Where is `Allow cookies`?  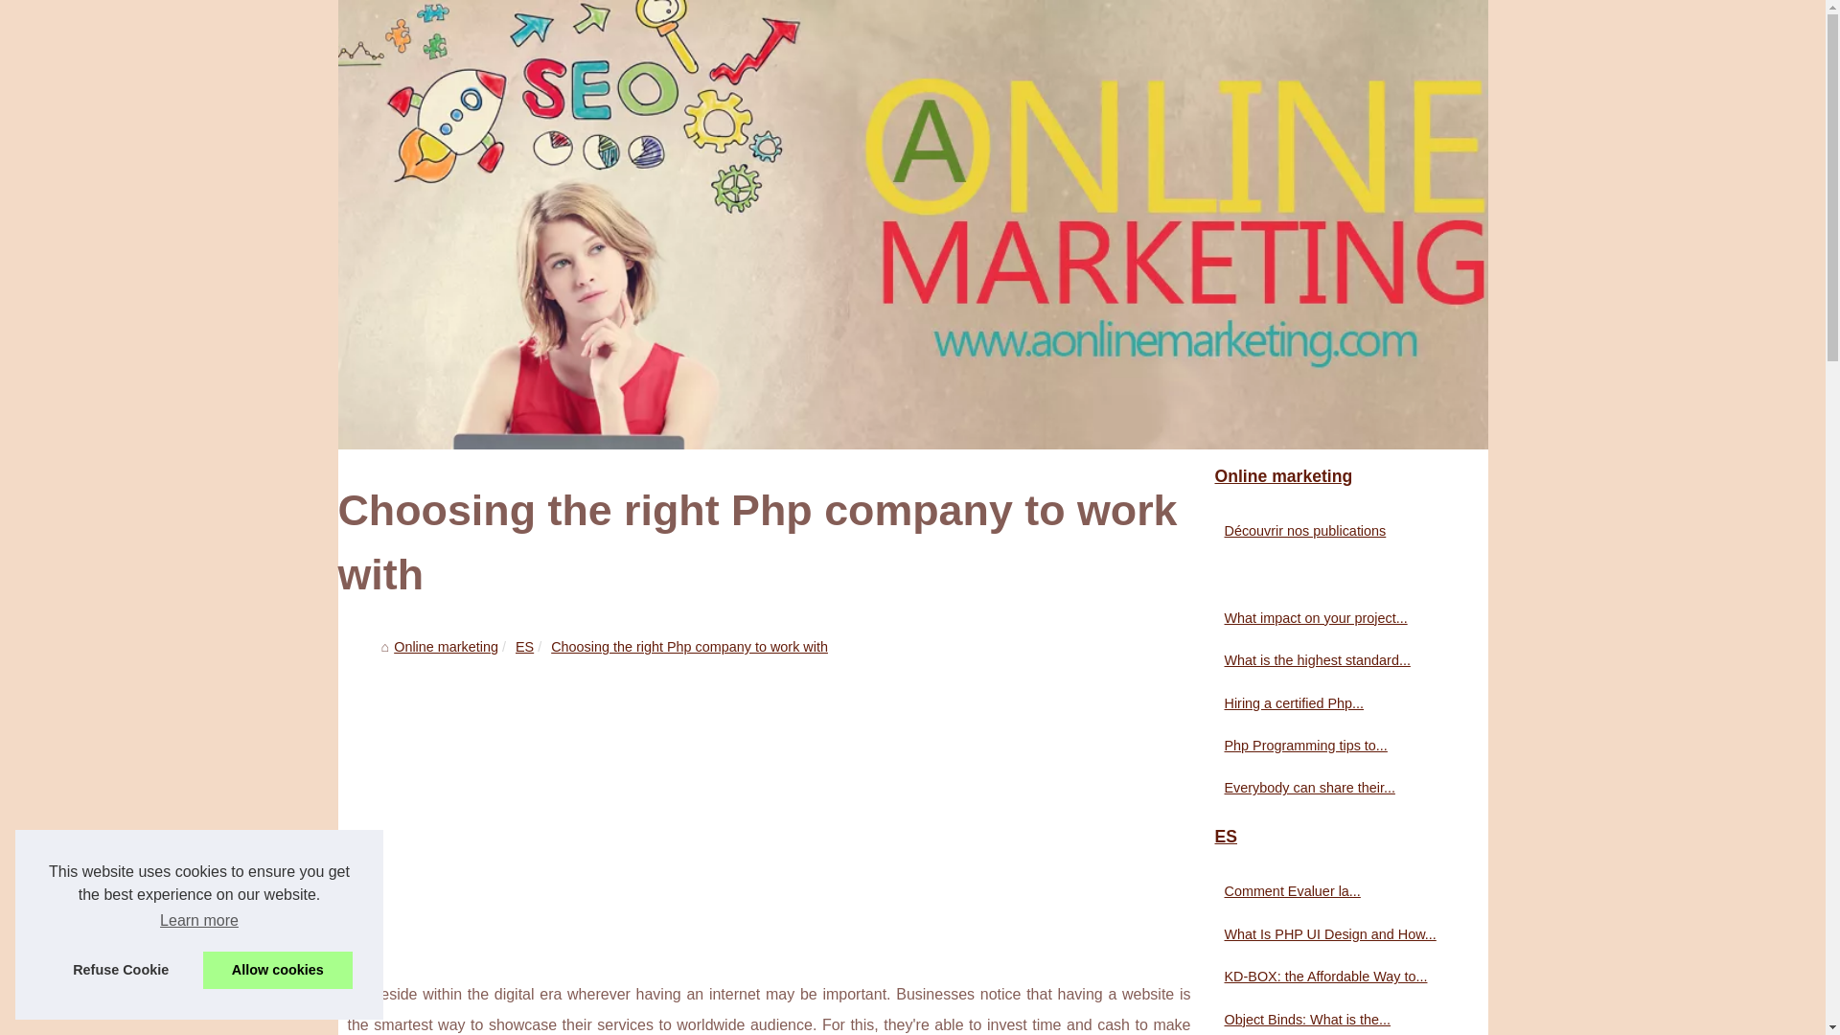
Allow cookies is located at coordinates (278, 970).